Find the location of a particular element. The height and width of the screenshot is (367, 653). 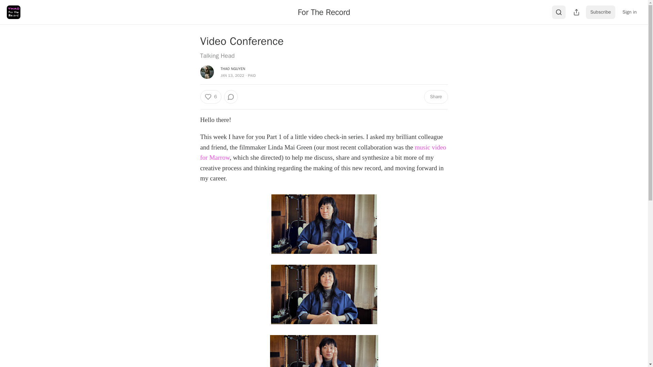

6 is located at coordinates (210, 97).